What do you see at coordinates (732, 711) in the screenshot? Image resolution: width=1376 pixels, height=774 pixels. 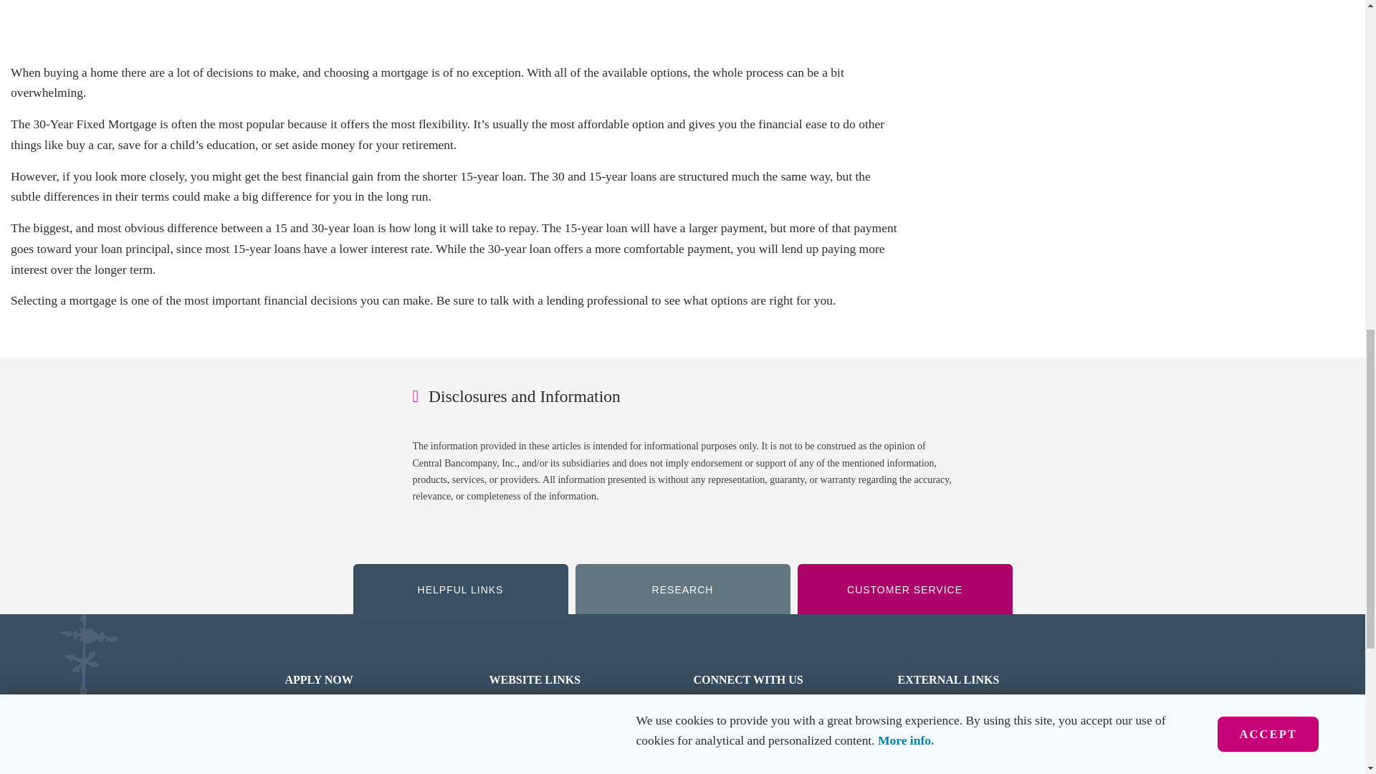 I see `Facebook ` at bounding box center [732, 711].